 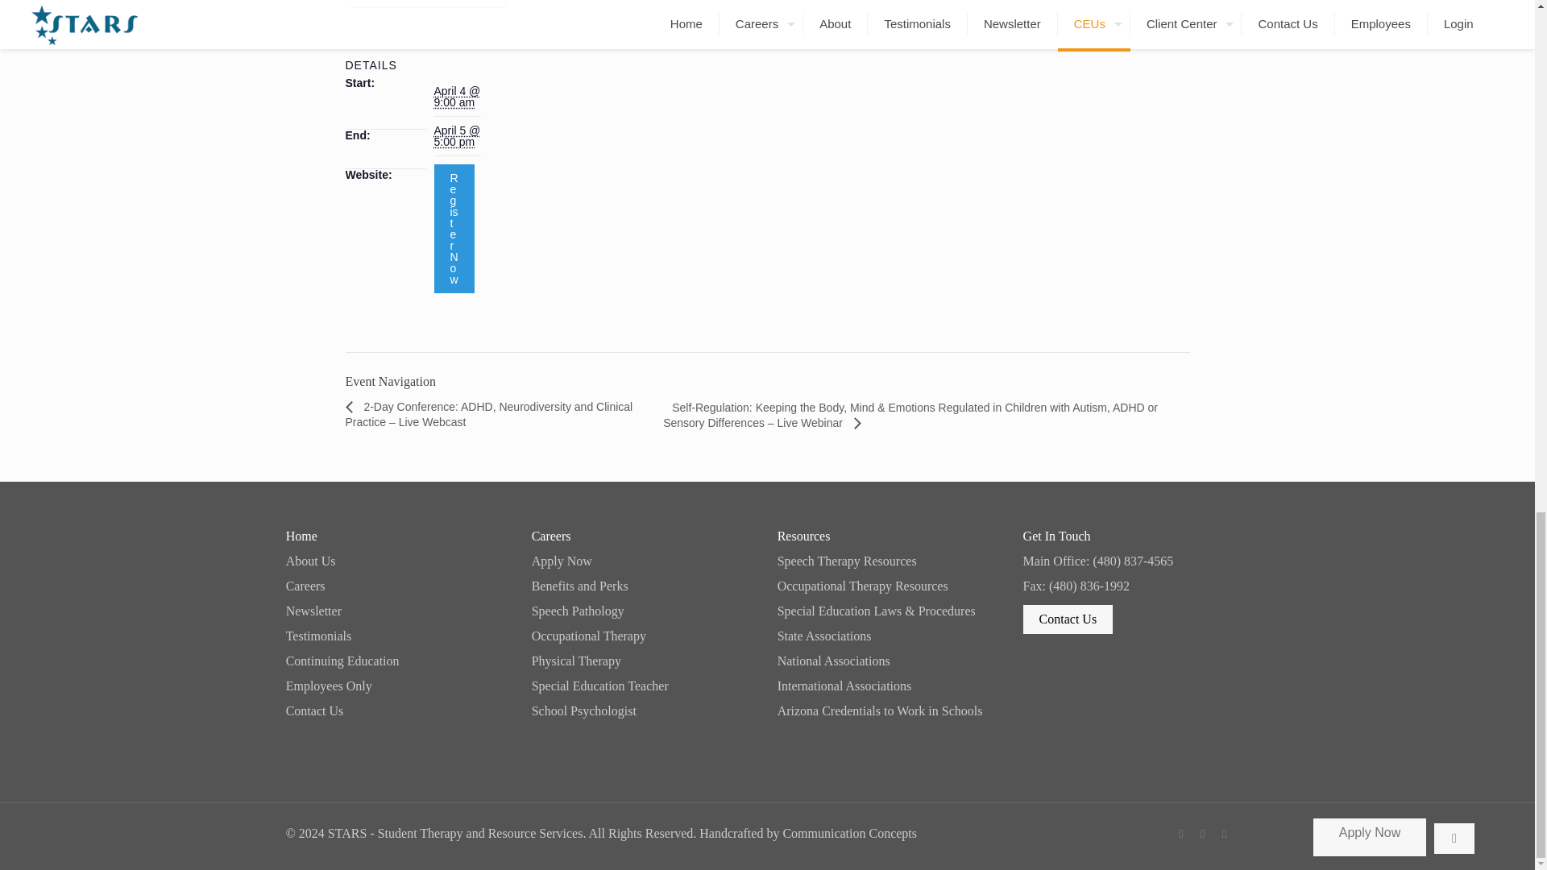 What do you see at coordinates (399, 561) in the screenshot?
I see `About Us` at bounding box center [399, 561].